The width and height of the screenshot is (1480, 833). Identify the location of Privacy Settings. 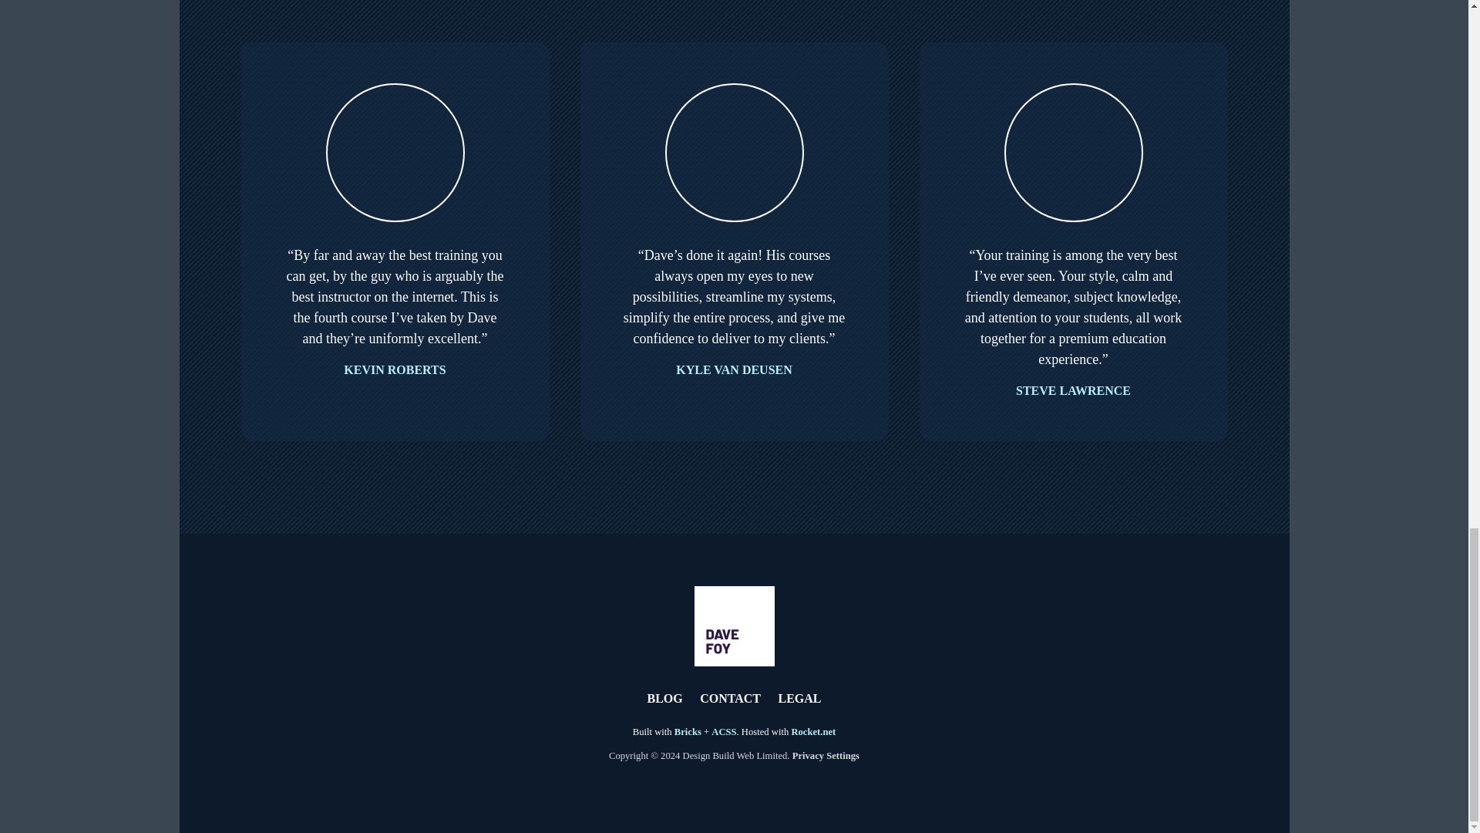
(826, 756).